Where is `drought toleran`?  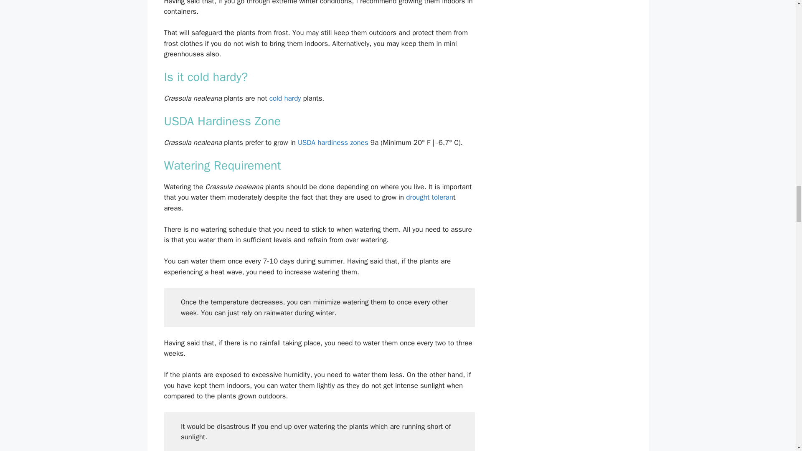 drought toleran is located at coordinates (429, 197).